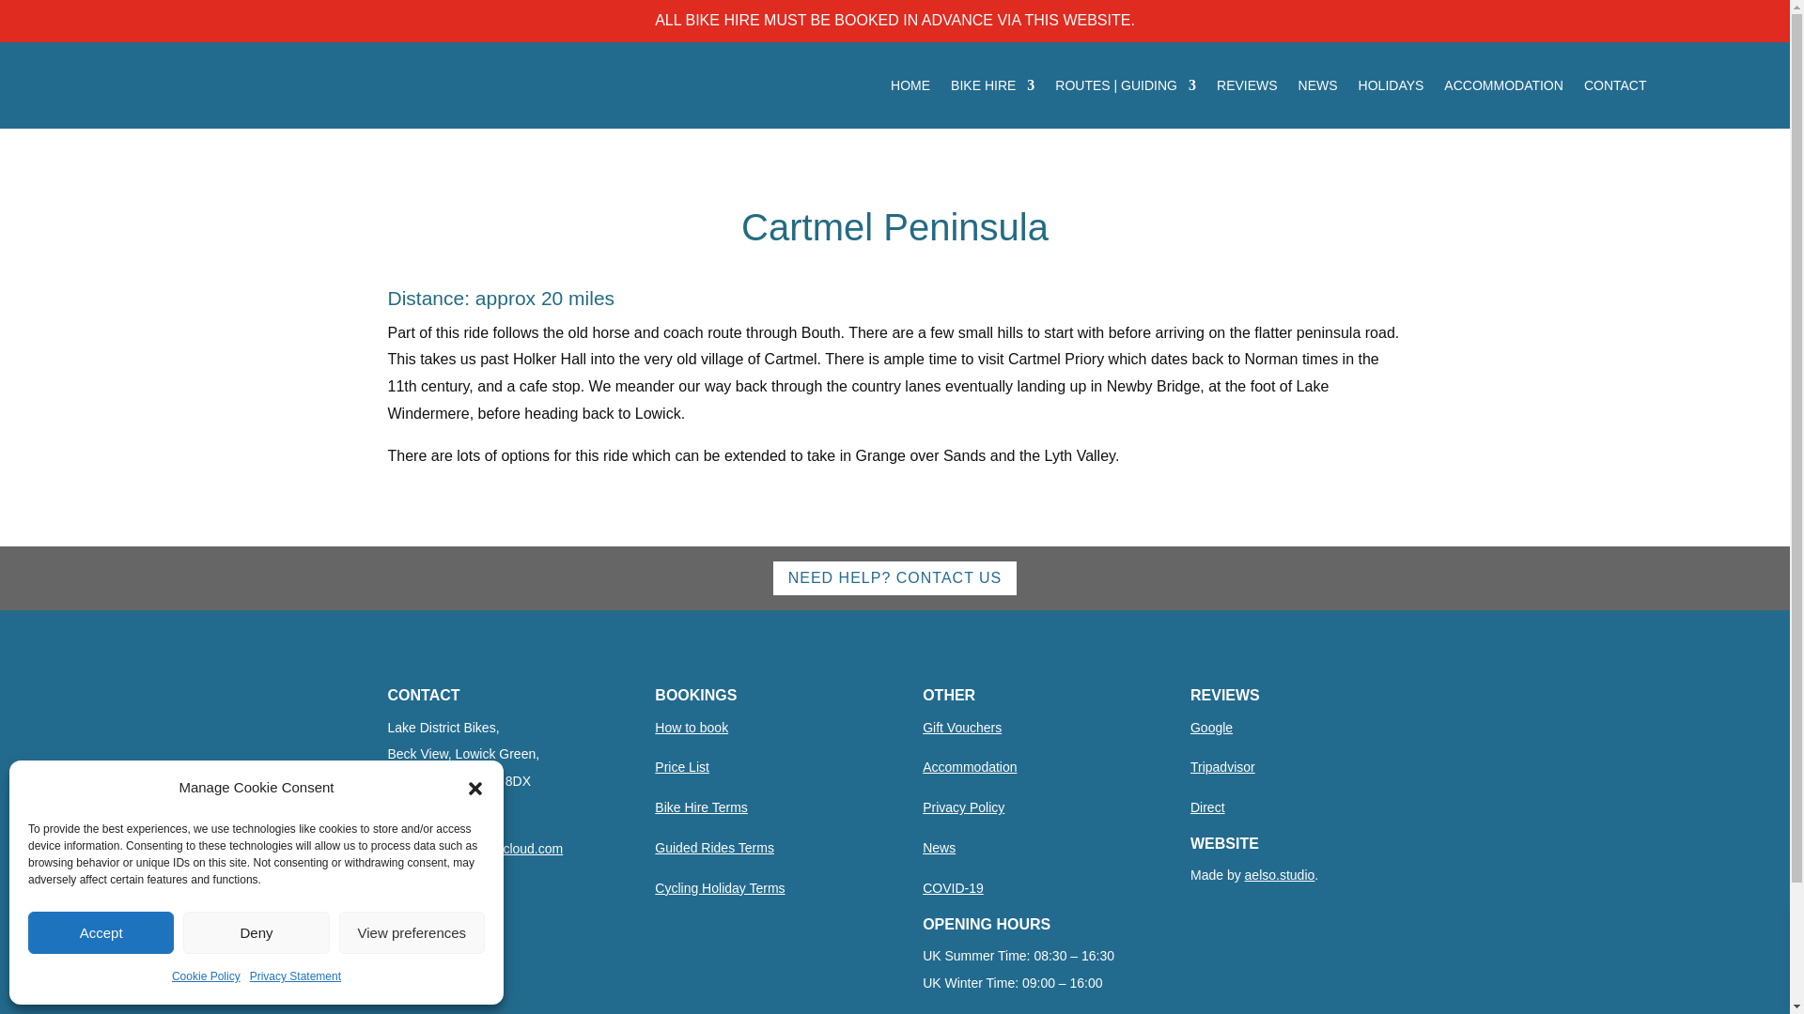 Image resolution: width=1804 pixels, height=1014 pixels. Describe the element at coordinates (992, 84) in the screenshot. I see `BIKE HIRE` at that location.